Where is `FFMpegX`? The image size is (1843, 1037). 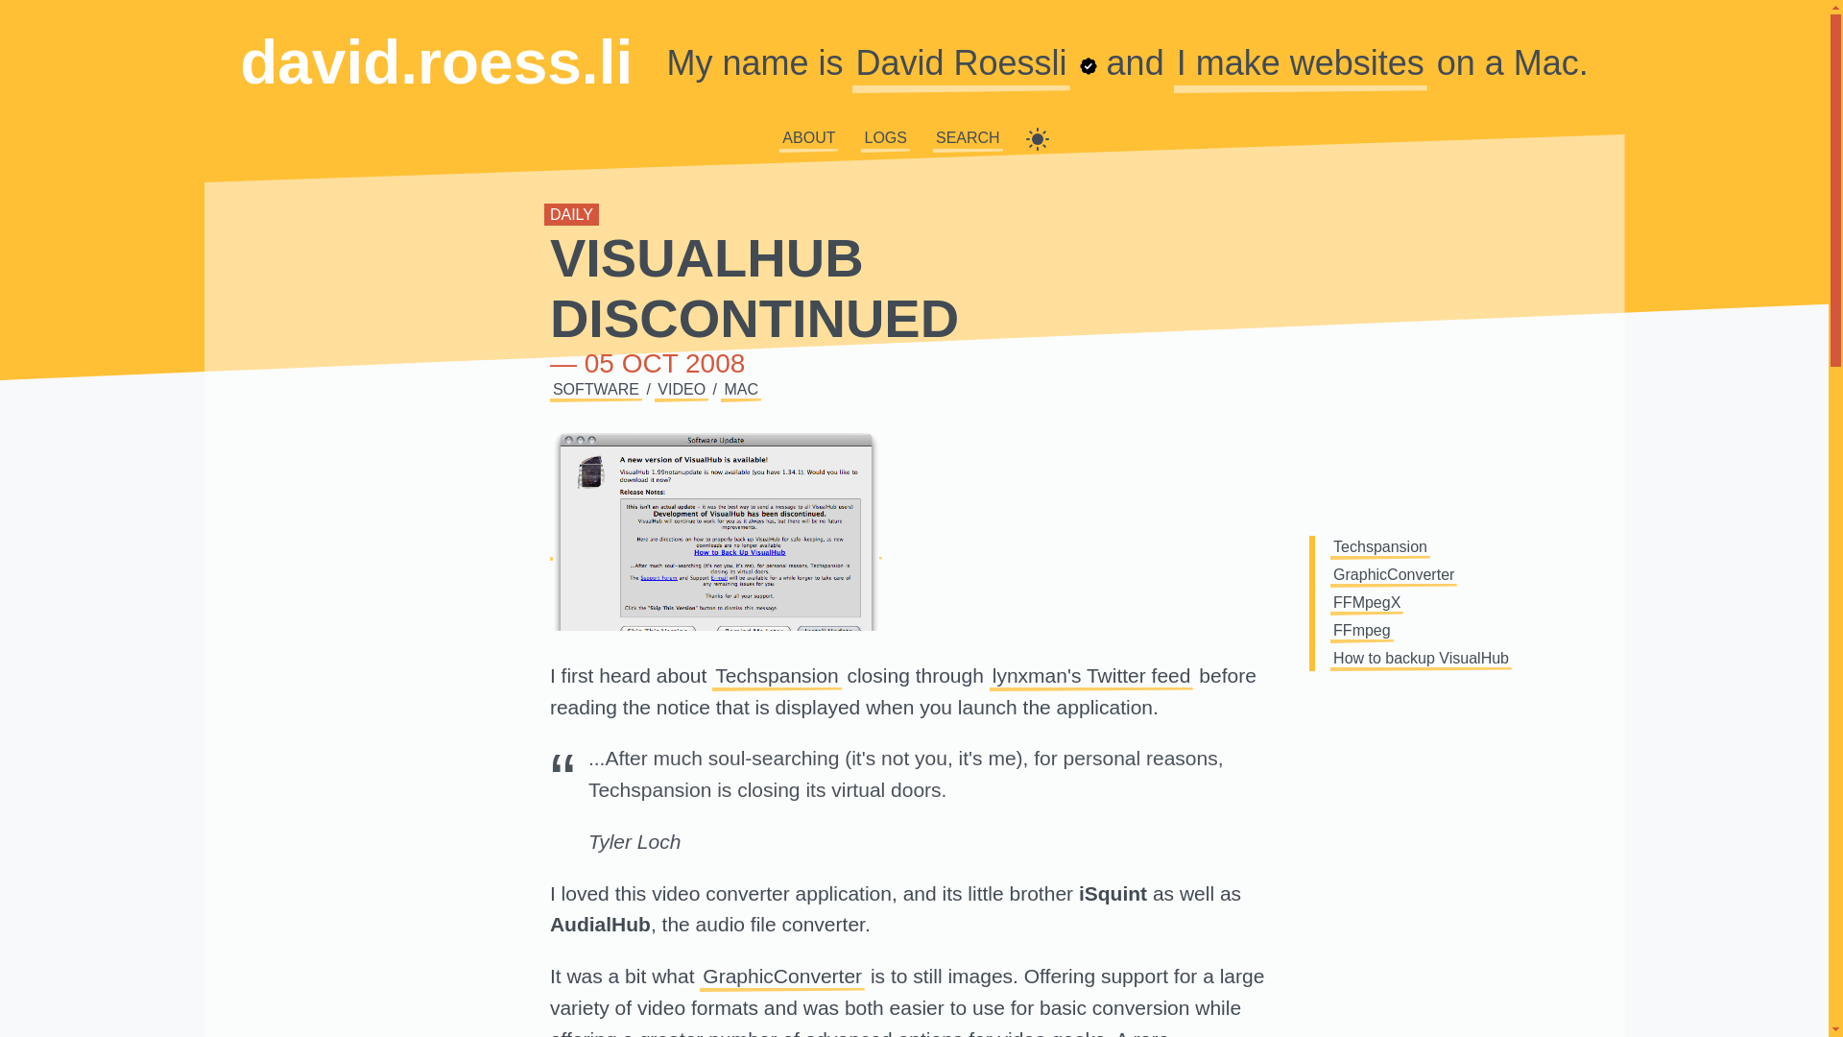 FFMpegX is located at coordinates (1367, 602).